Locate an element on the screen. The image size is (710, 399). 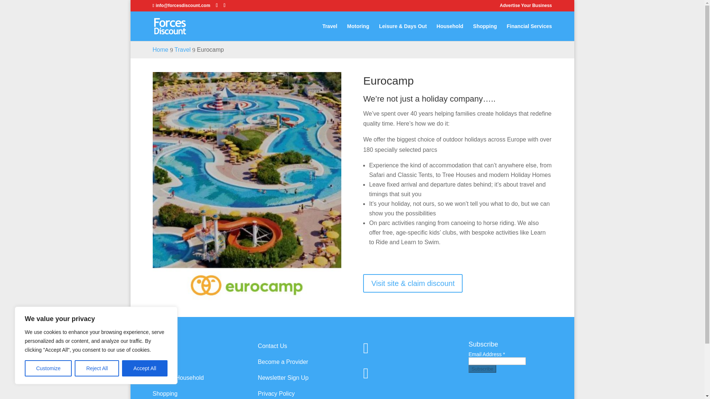
Travel is located at coordinates (160, 346).